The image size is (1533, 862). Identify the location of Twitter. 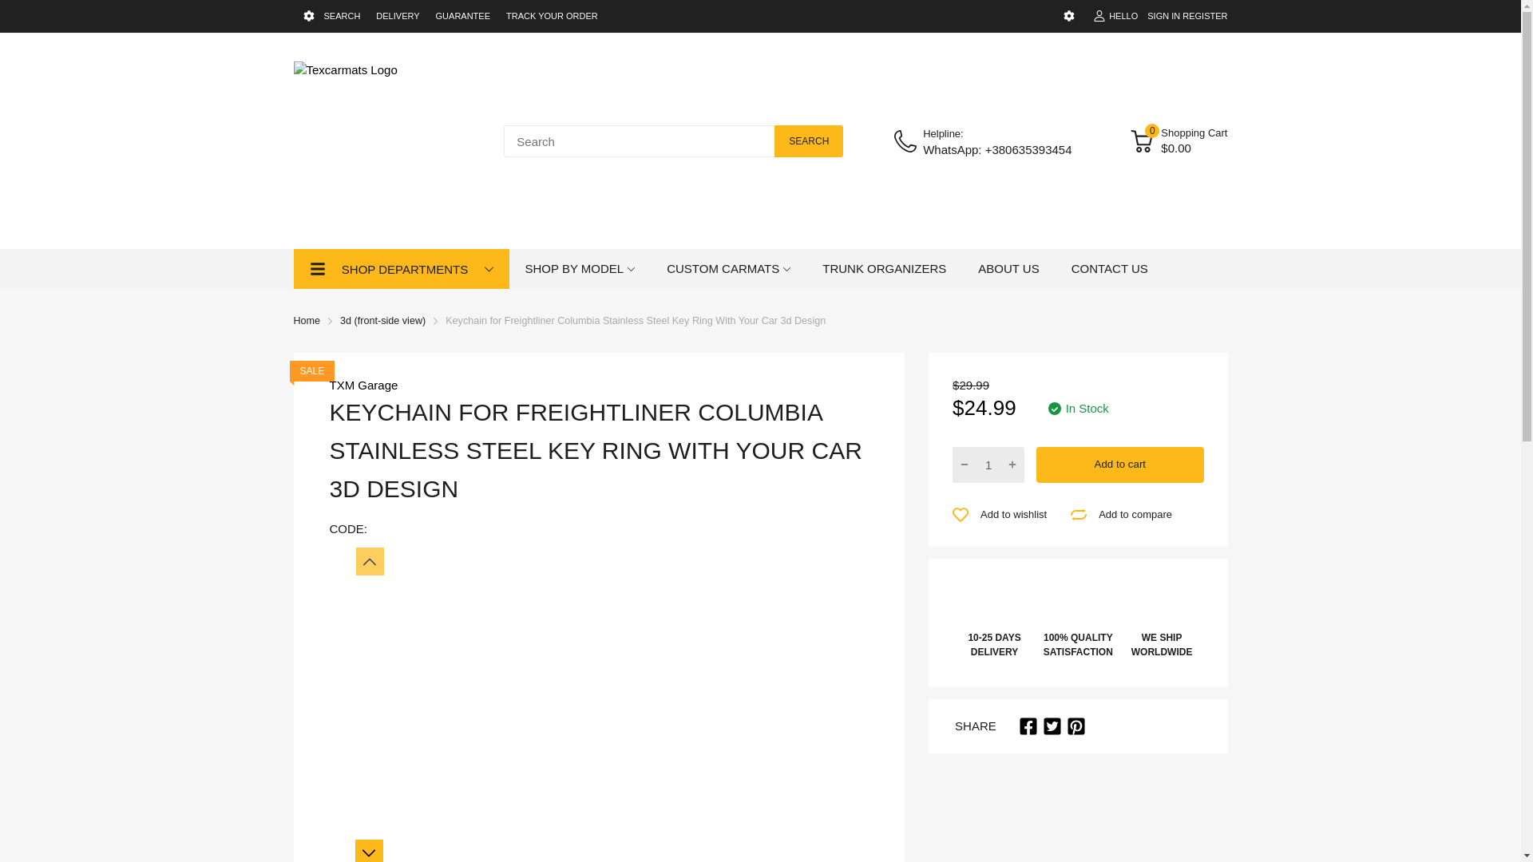
(1052, 726).